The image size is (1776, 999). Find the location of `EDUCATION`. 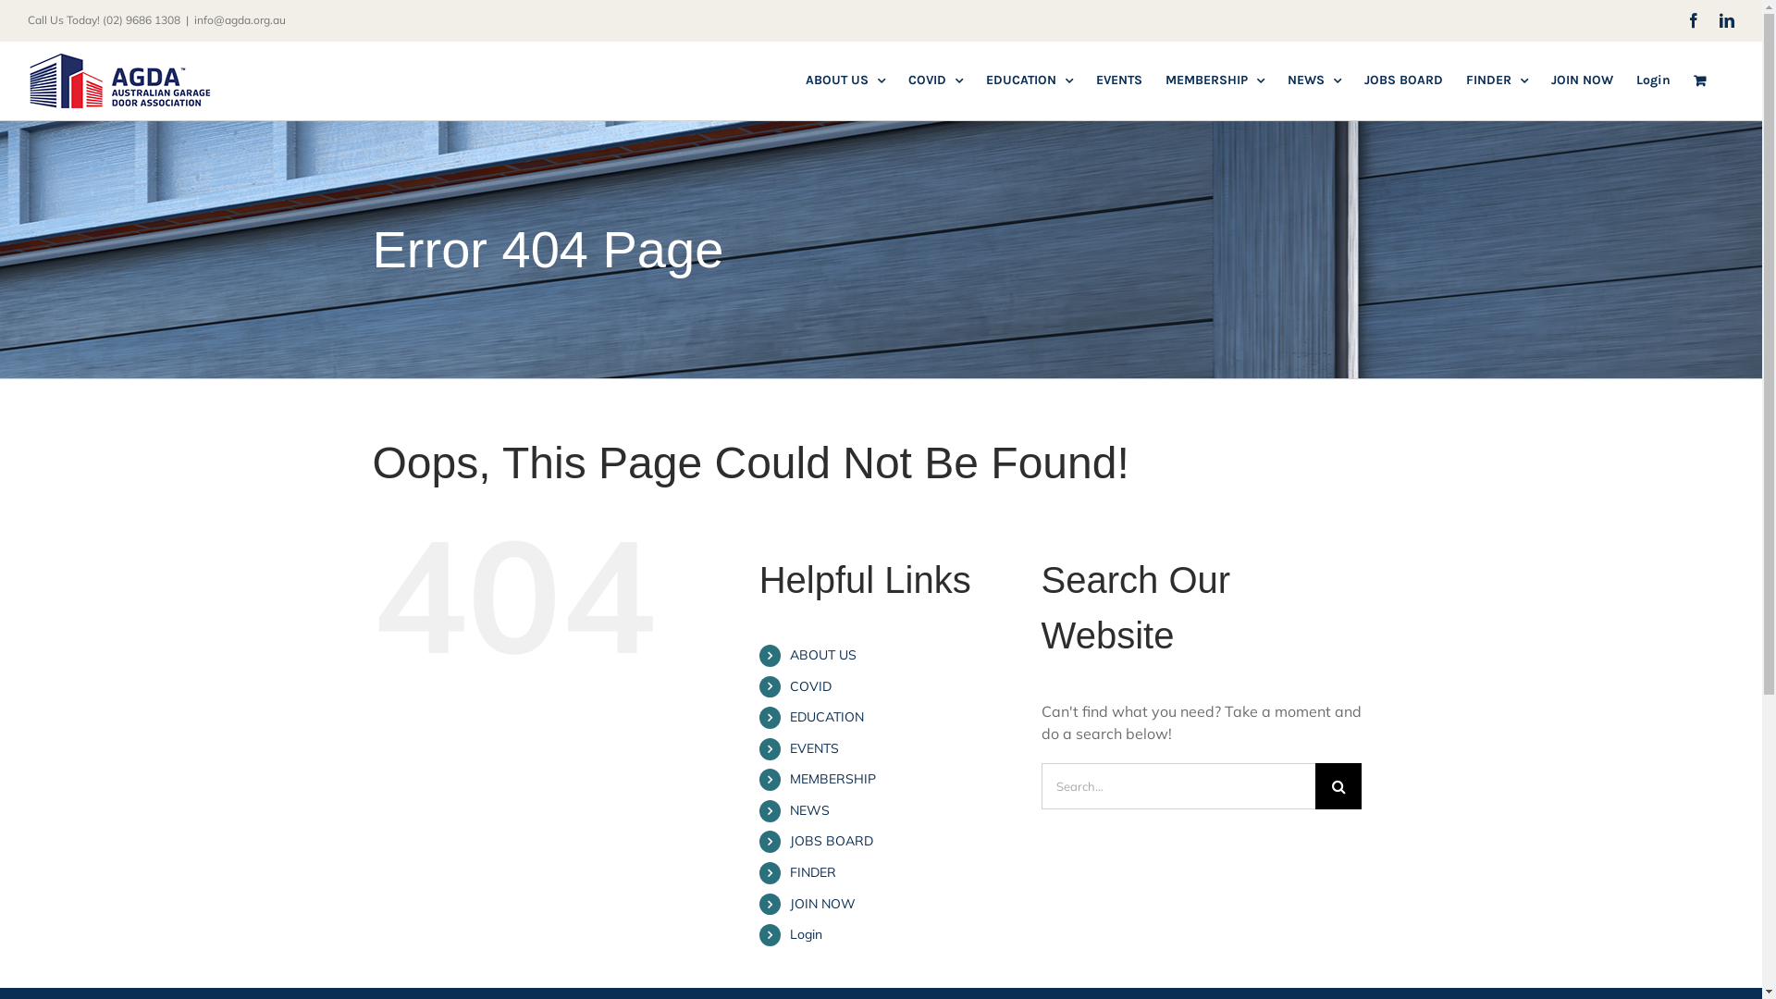

EDUCATION is located at coordinates (1030, 80).